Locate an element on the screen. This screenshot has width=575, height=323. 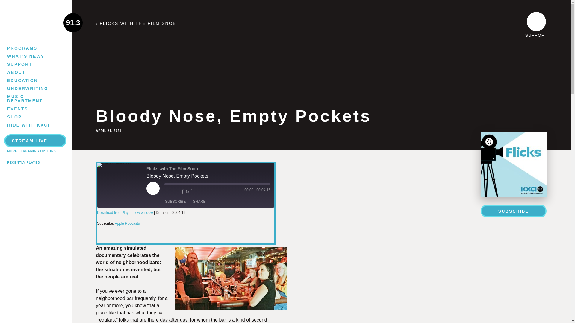
SUBSCRIBE is located at coordinates (175, 202).